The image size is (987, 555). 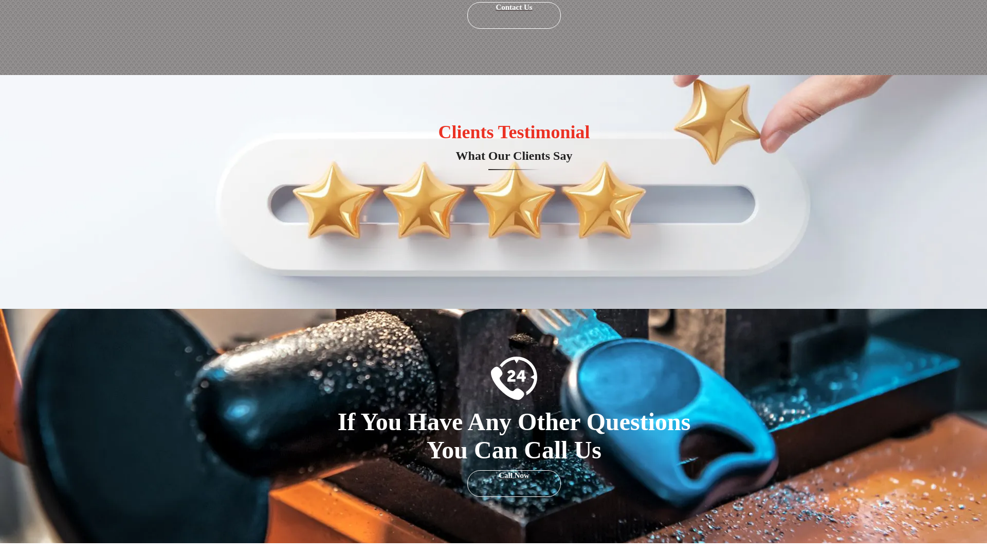 I want to click on 24hrs Phone Service, so click(x=514, y=378).